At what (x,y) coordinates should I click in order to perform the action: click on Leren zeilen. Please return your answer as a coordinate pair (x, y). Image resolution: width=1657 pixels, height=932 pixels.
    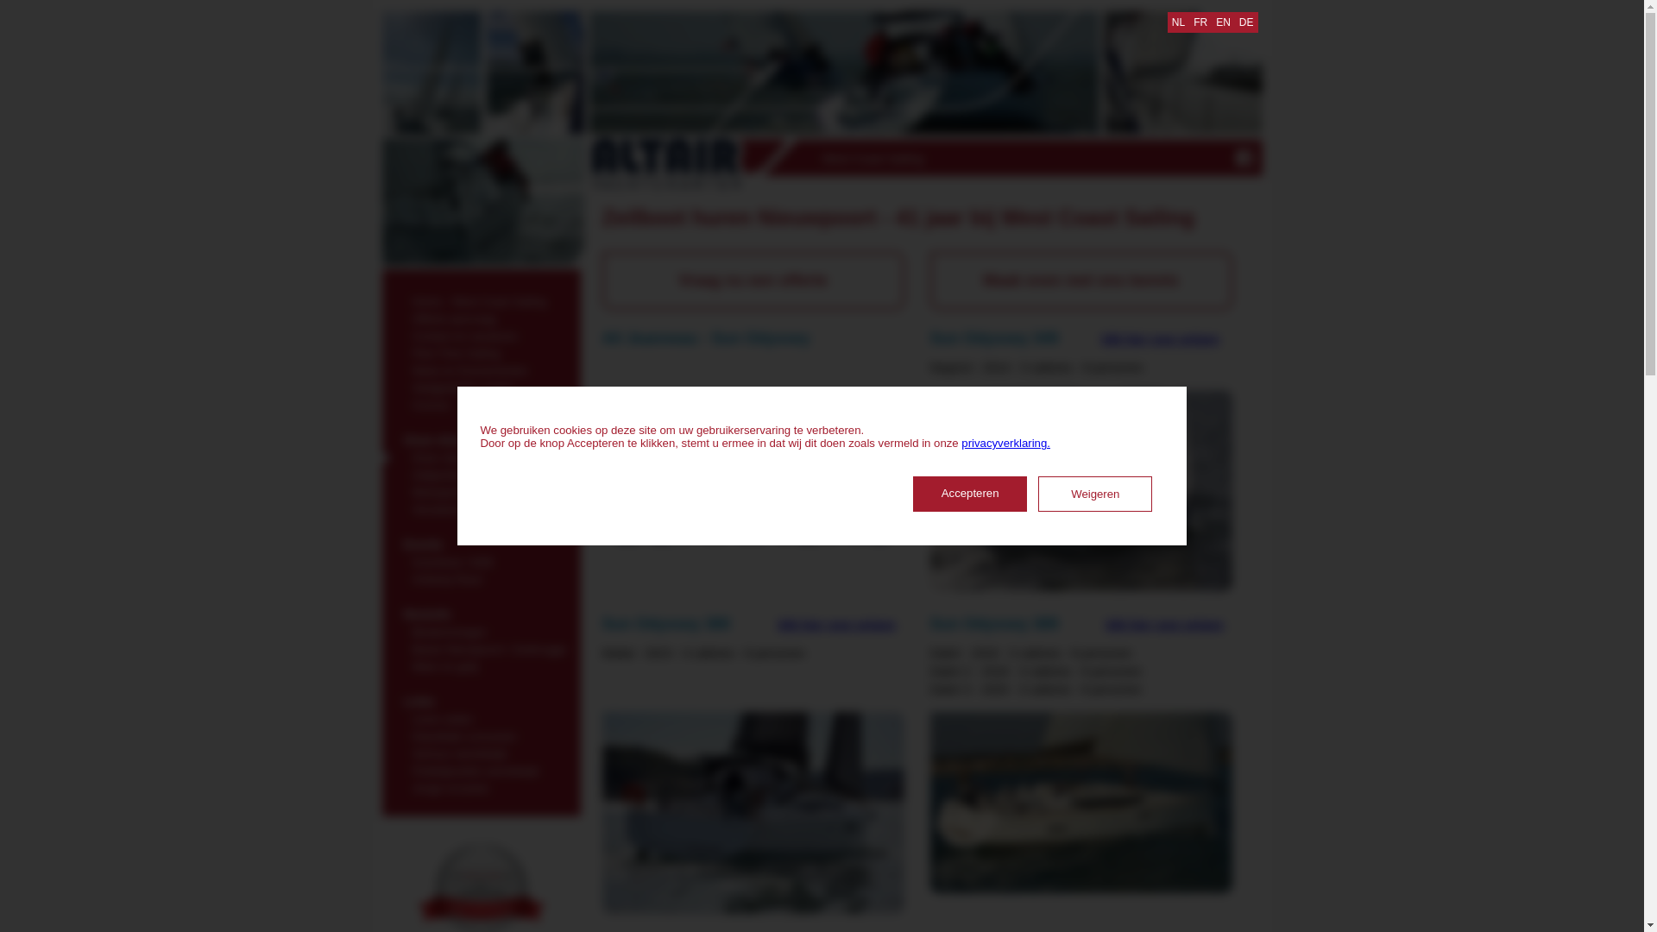
    Looking at the image, I should click on (481, 717).